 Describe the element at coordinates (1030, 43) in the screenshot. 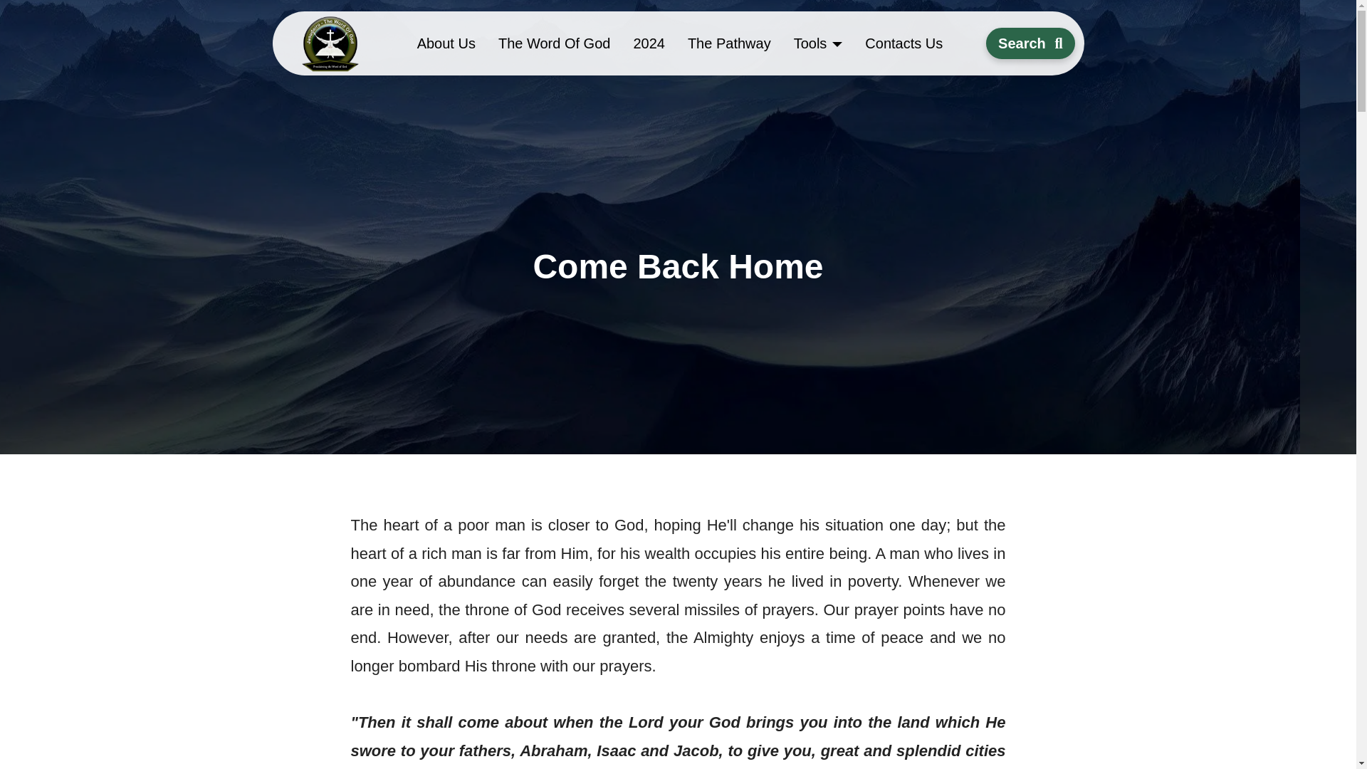

I see `Search` at that location.